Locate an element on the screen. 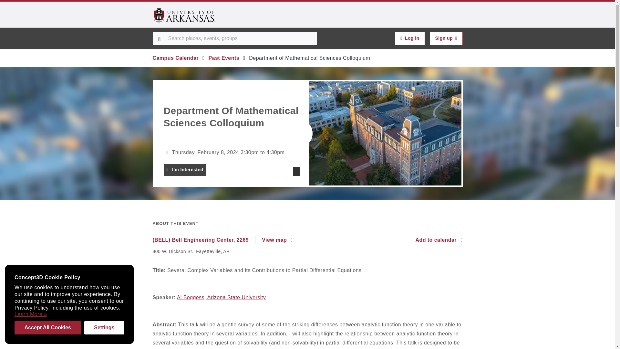 The height and width of the screenshot is (349, 620). Past Events is located at coordinates (224, 58).